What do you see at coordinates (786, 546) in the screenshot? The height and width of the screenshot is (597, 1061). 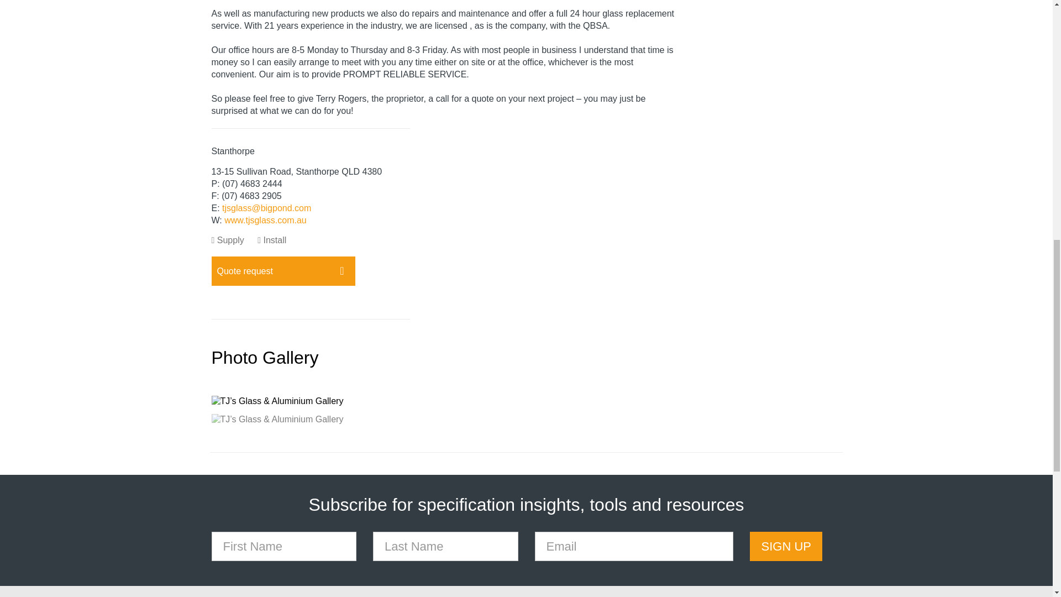 I see `SIGN UP` at bounding box center [786, 546].